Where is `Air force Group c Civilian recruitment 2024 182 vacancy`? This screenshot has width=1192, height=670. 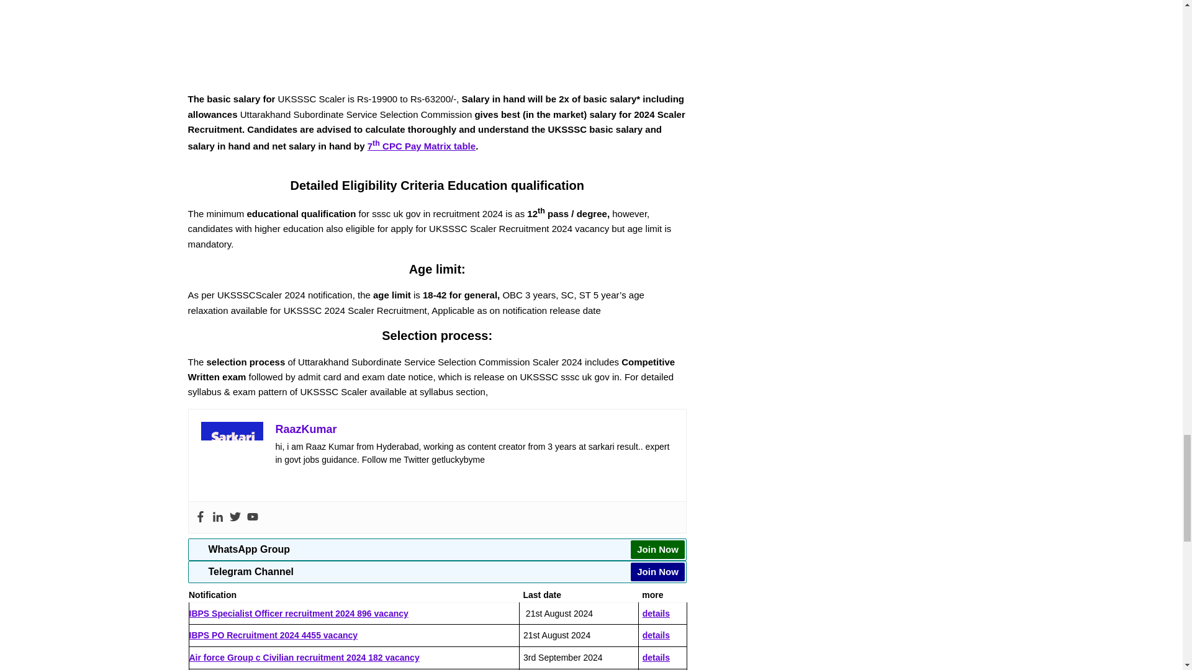 Air force Group c Civilian recruitment 2024 182 vacancy is located at coordinates (304, 658).